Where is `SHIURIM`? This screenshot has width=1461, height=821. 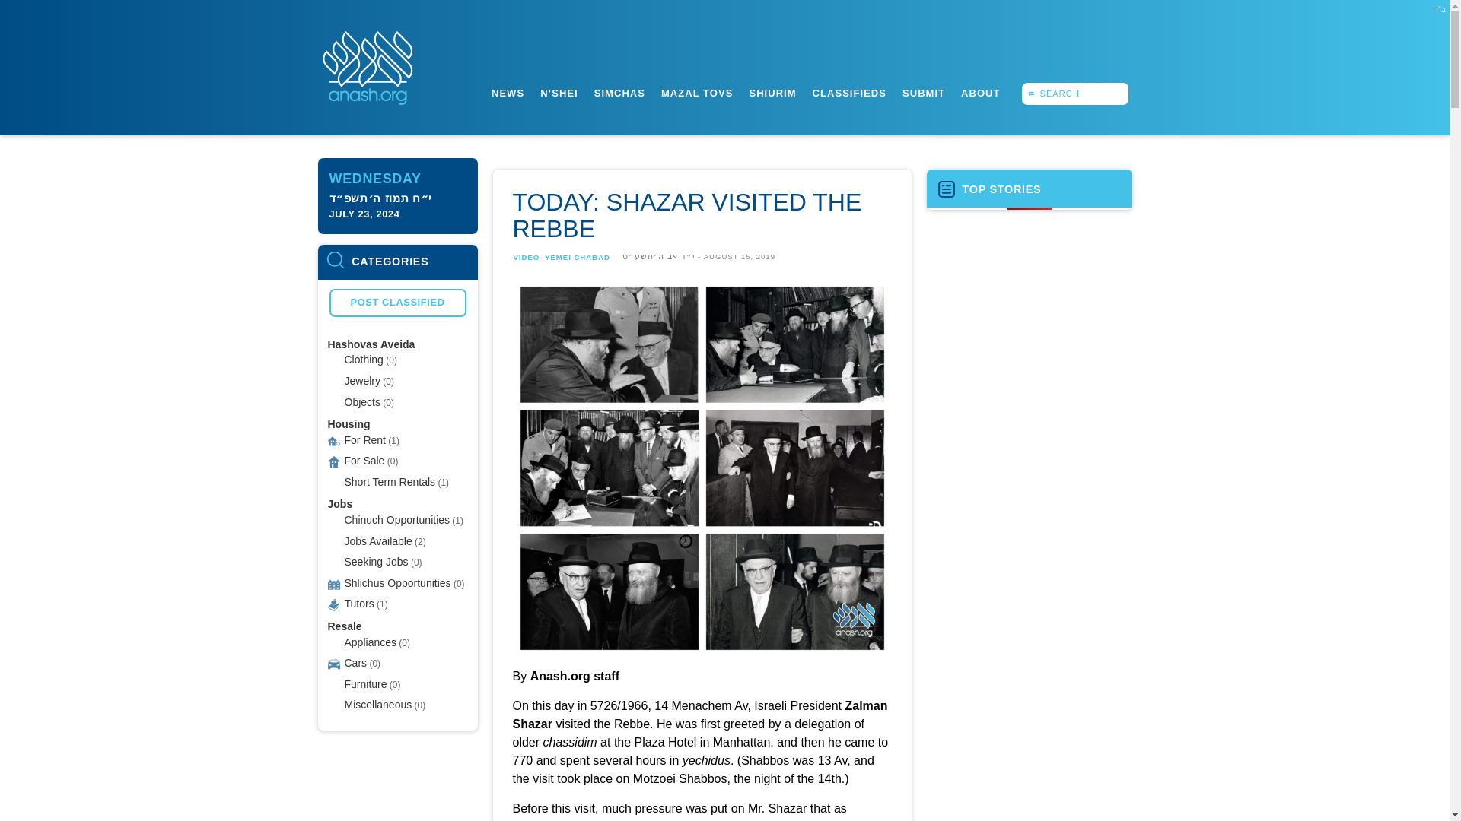
SHIURIM is located at coordinates (772, 94).